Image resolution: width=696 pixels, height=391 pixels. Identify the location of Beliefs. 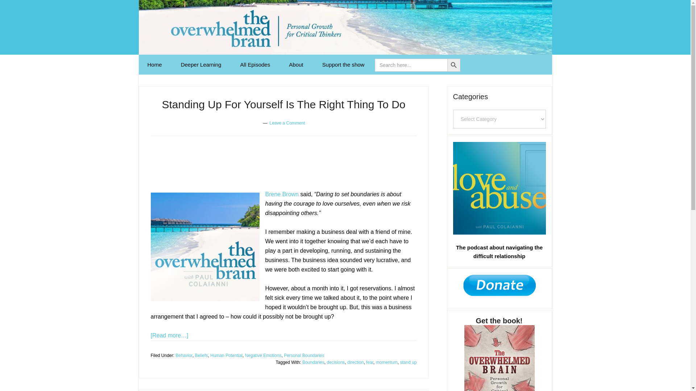
(202, 355).